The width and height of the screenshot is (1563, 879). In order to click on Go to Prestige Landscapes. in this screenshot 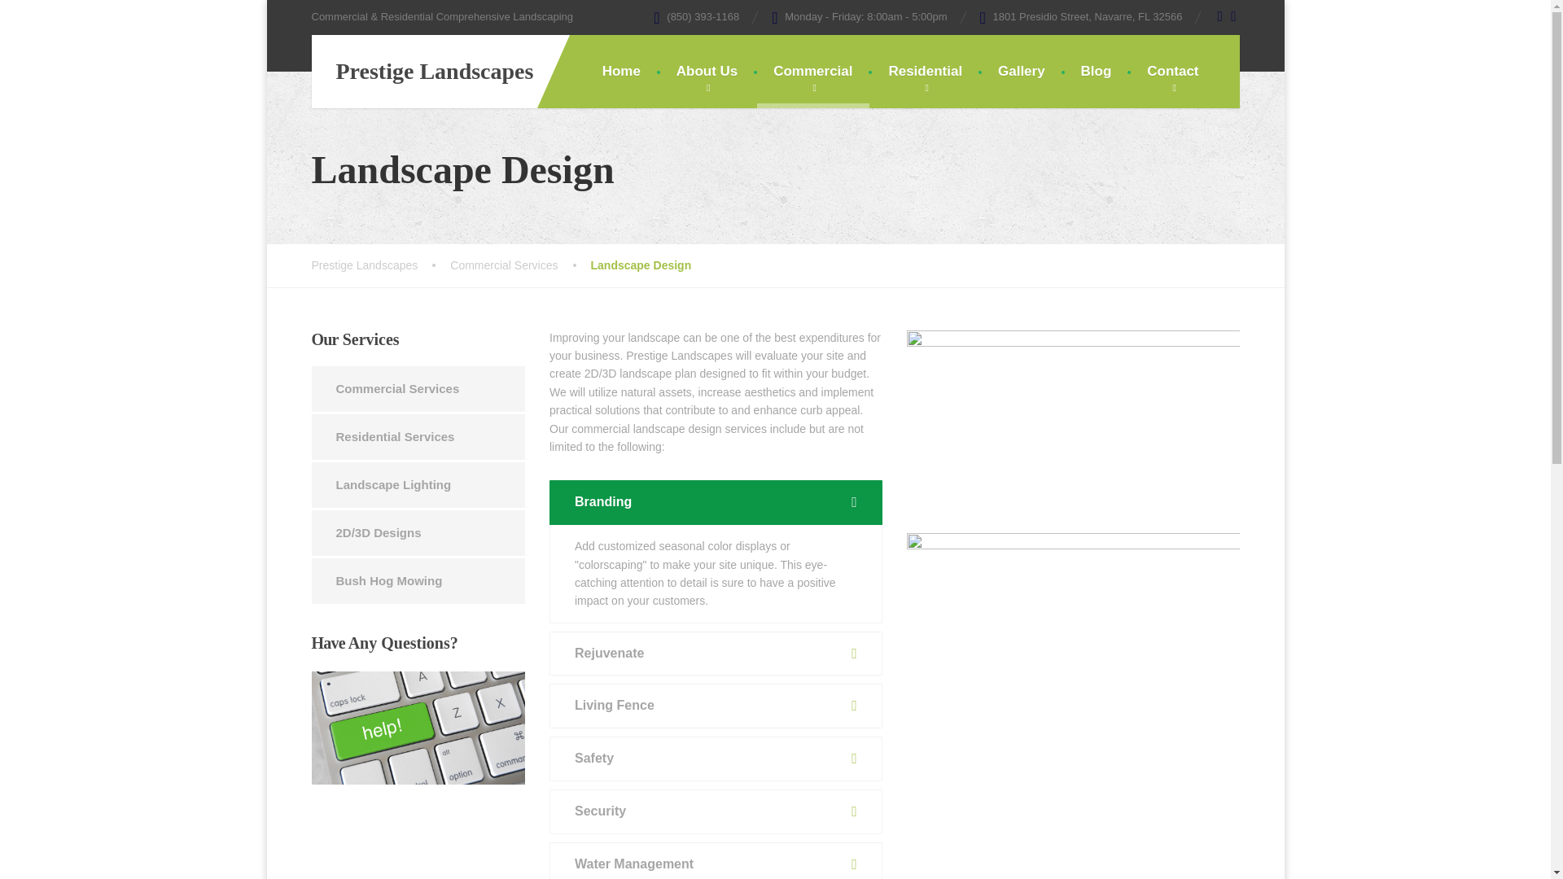, I will do `click(380, 265)`.